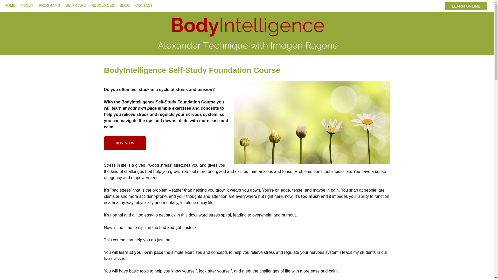 The height and width of the screenshot is (280, 498). I want to click on ABOUT, so click(27, 5).